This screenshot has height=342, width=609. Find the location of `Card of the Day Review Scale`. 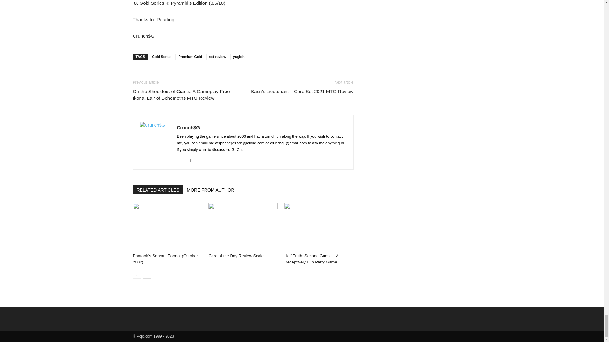

Card of the Day Review Scale is located at coordinates (235, 256).